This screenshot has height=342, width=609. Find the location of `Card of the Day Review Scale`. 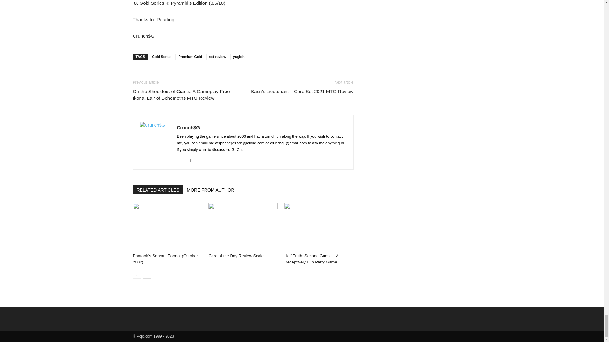

Card of the Day Review Scale is located at coordinates (235, 256).